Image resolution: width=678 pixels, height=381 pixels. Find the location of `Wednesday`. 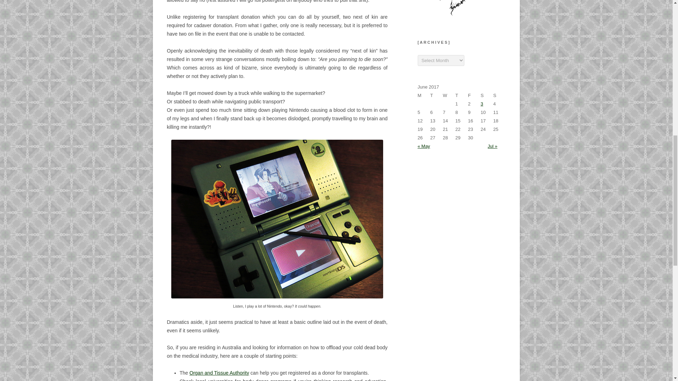

Wednesday is located at coordinates (449, 95).